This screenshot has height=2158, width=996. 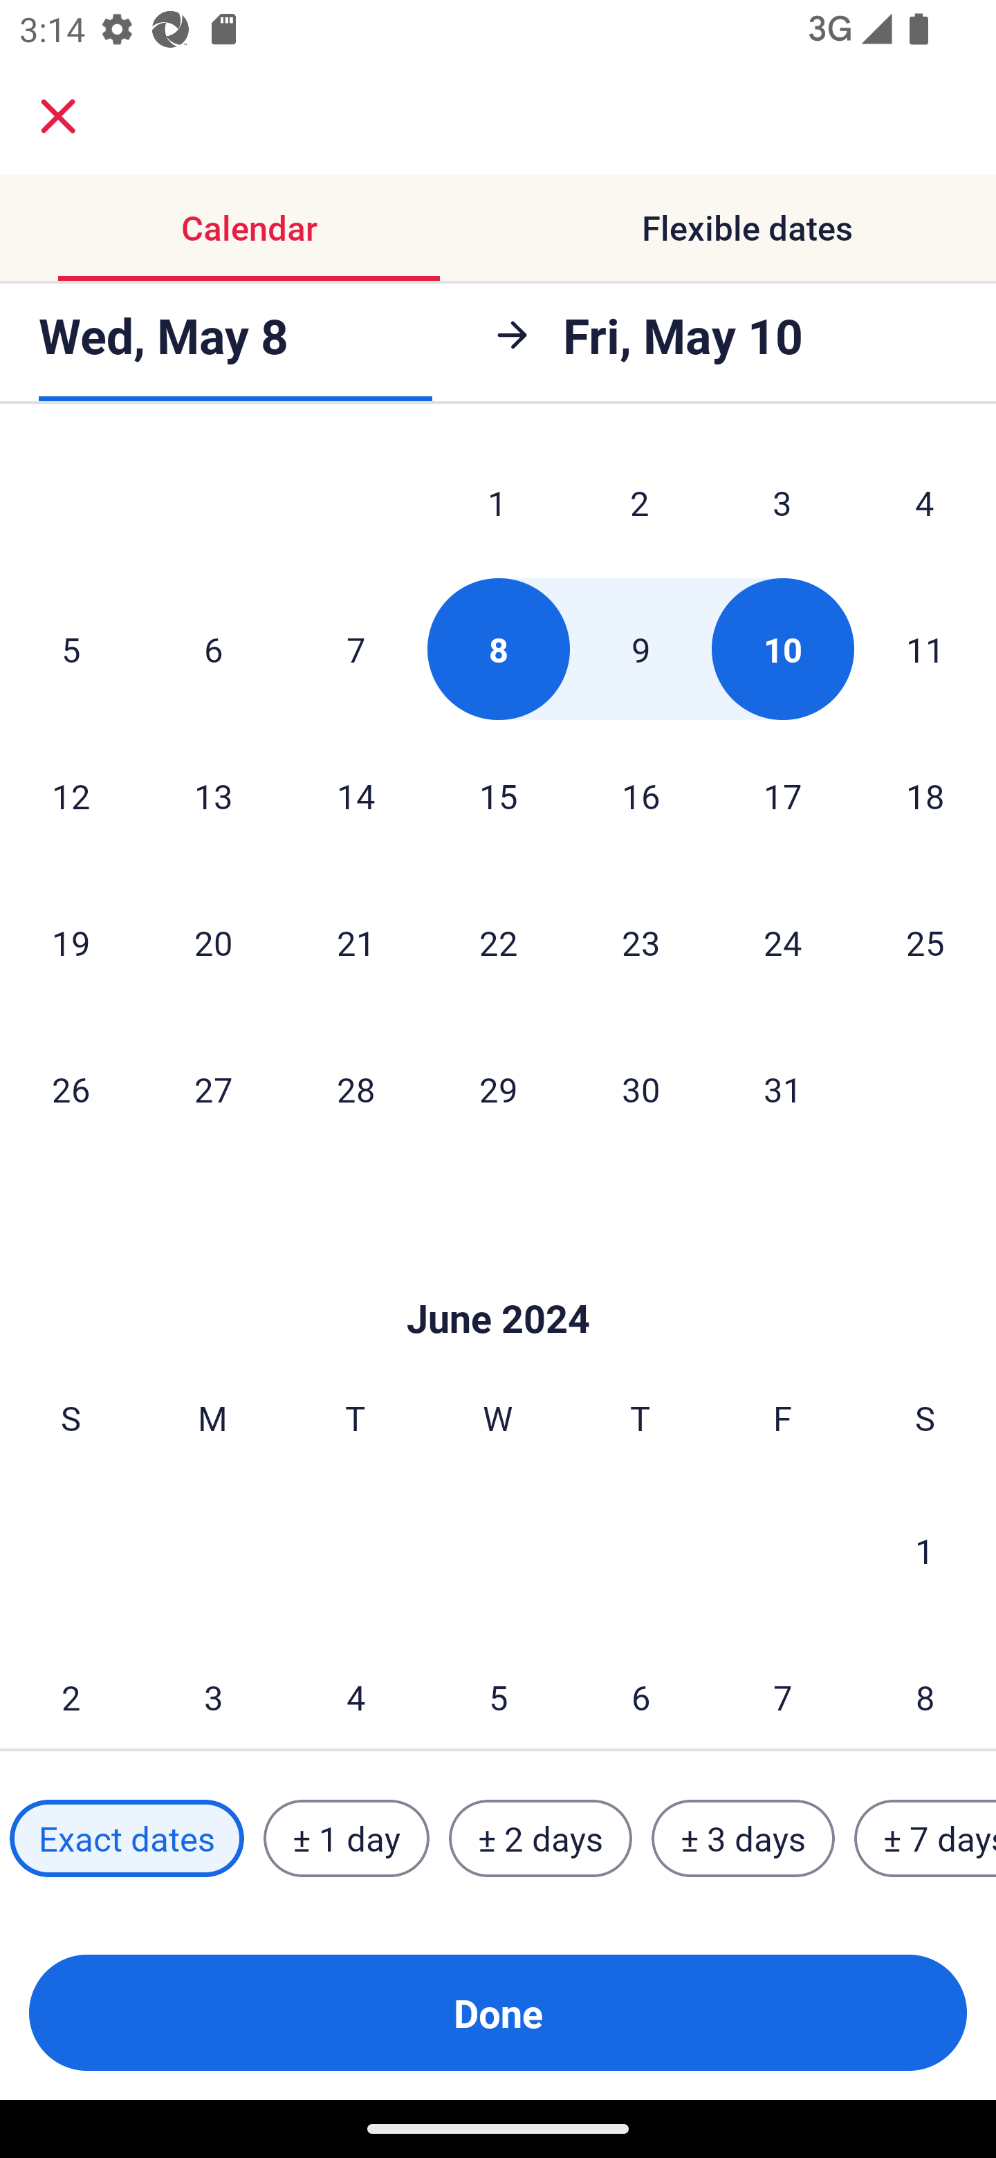 What do you see at coordinates (747, 227) in the screenshot?
I see `Flexible dates` at bounding box center [747, 227].